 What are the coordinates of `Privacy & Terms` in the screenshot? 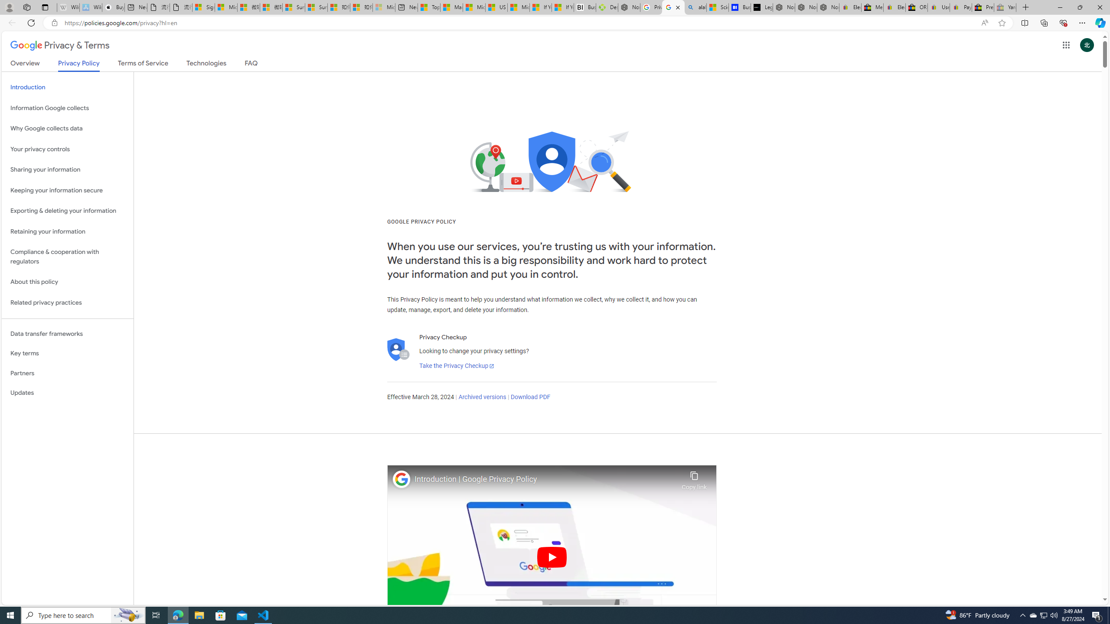 It's located at (60, 46).